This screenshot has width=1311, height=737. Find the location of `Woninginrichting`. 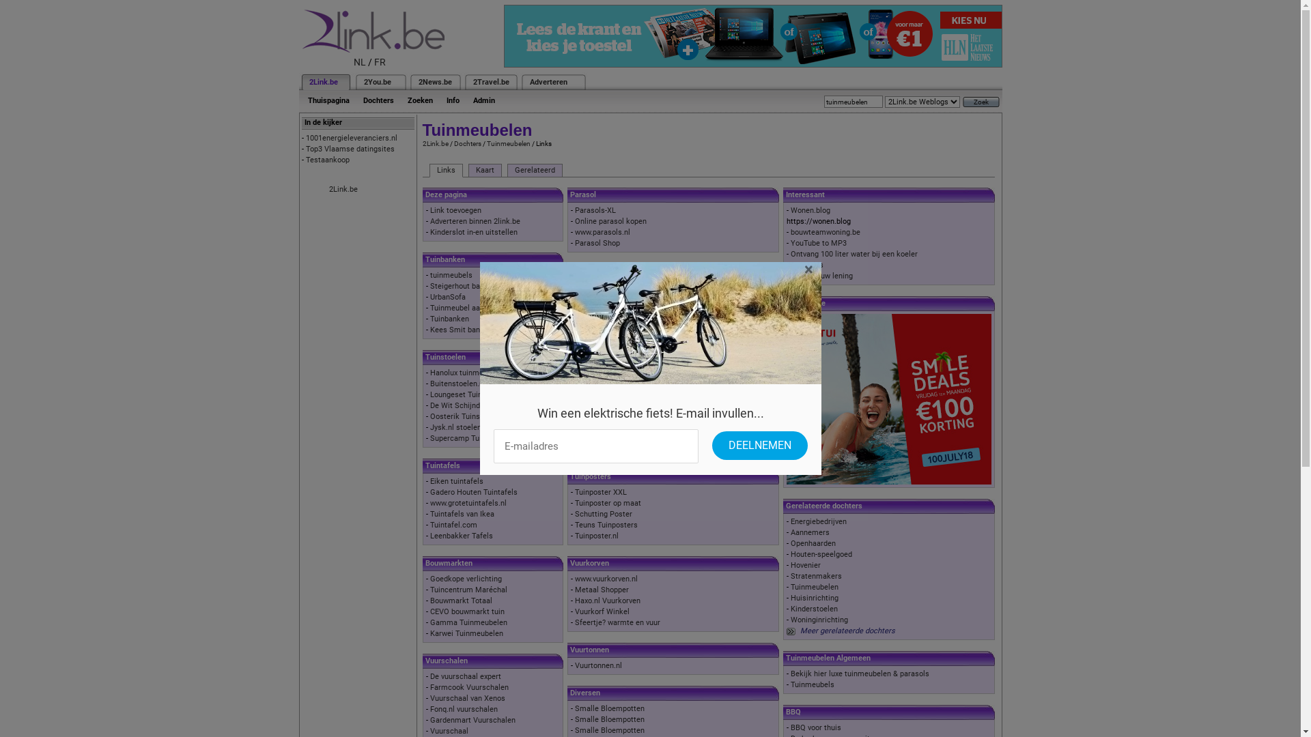

Woninginrichting is located at coordinates (819, 620).